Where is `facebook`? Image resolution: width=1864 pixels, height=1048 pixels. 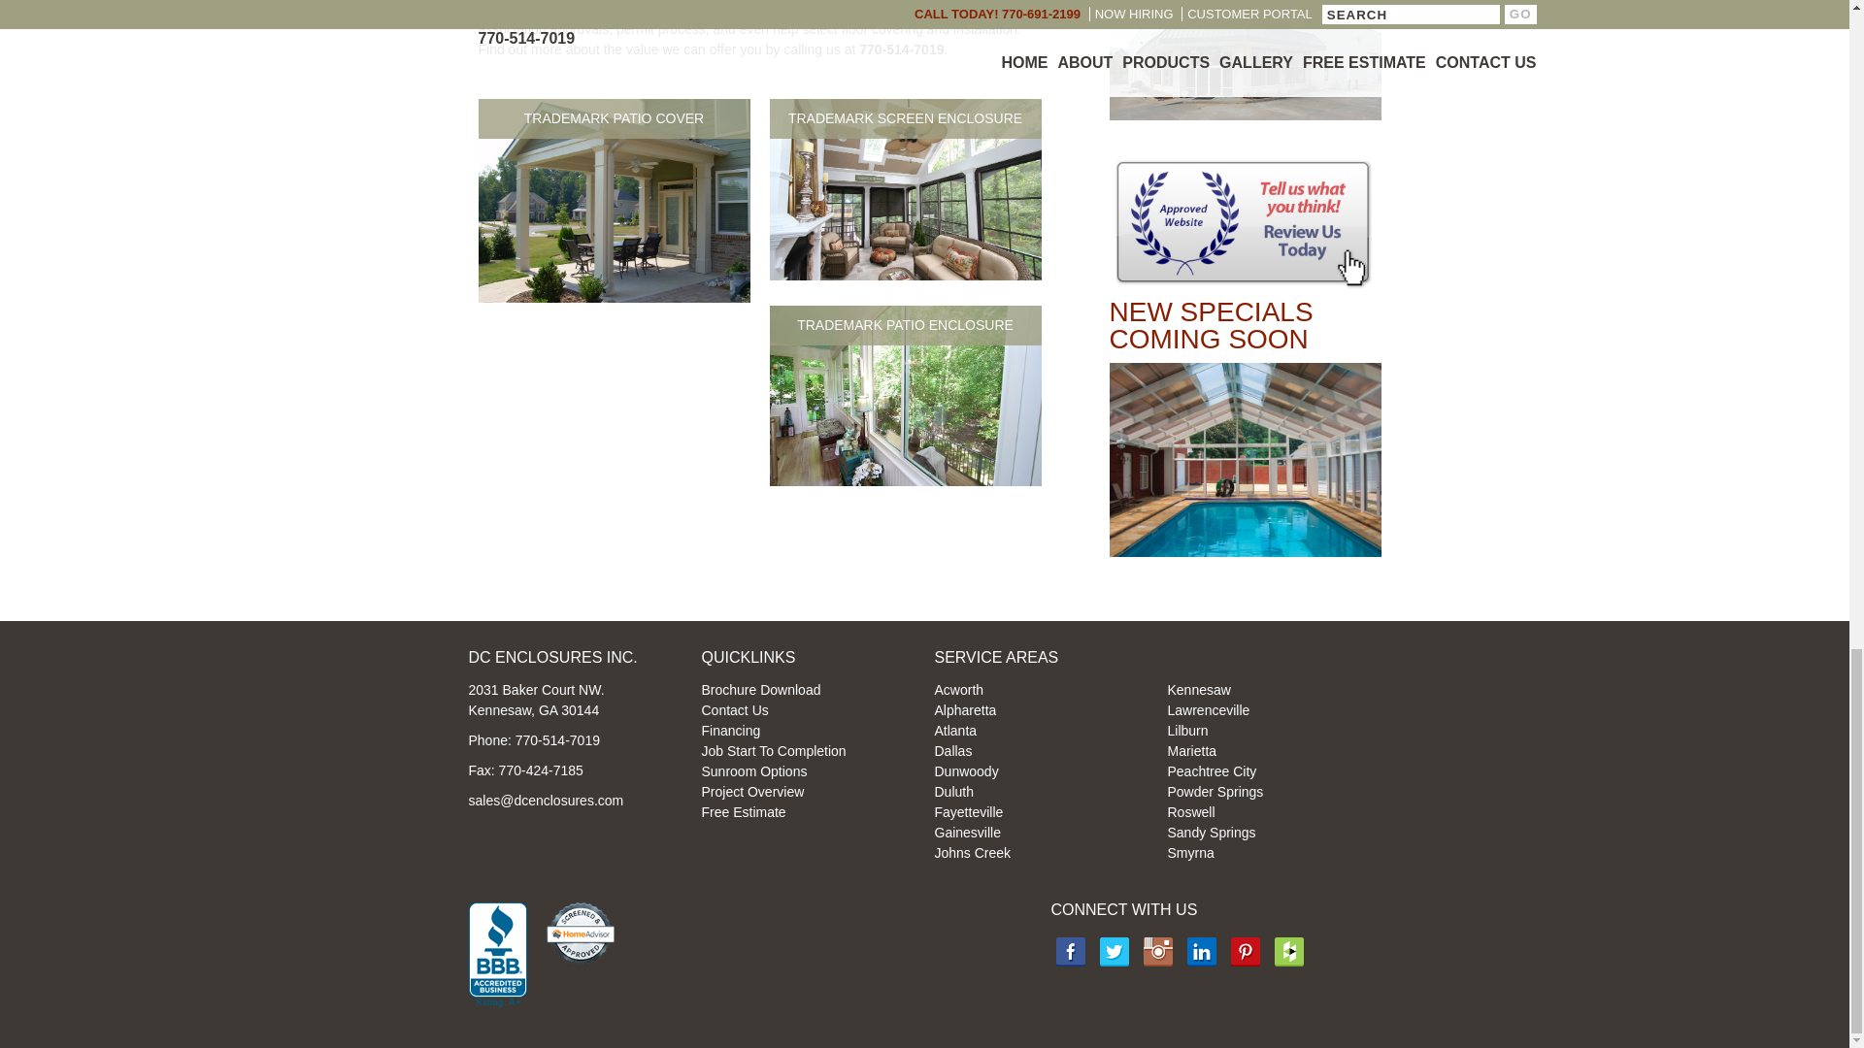
facebook is located at coordinates (1113, 951).